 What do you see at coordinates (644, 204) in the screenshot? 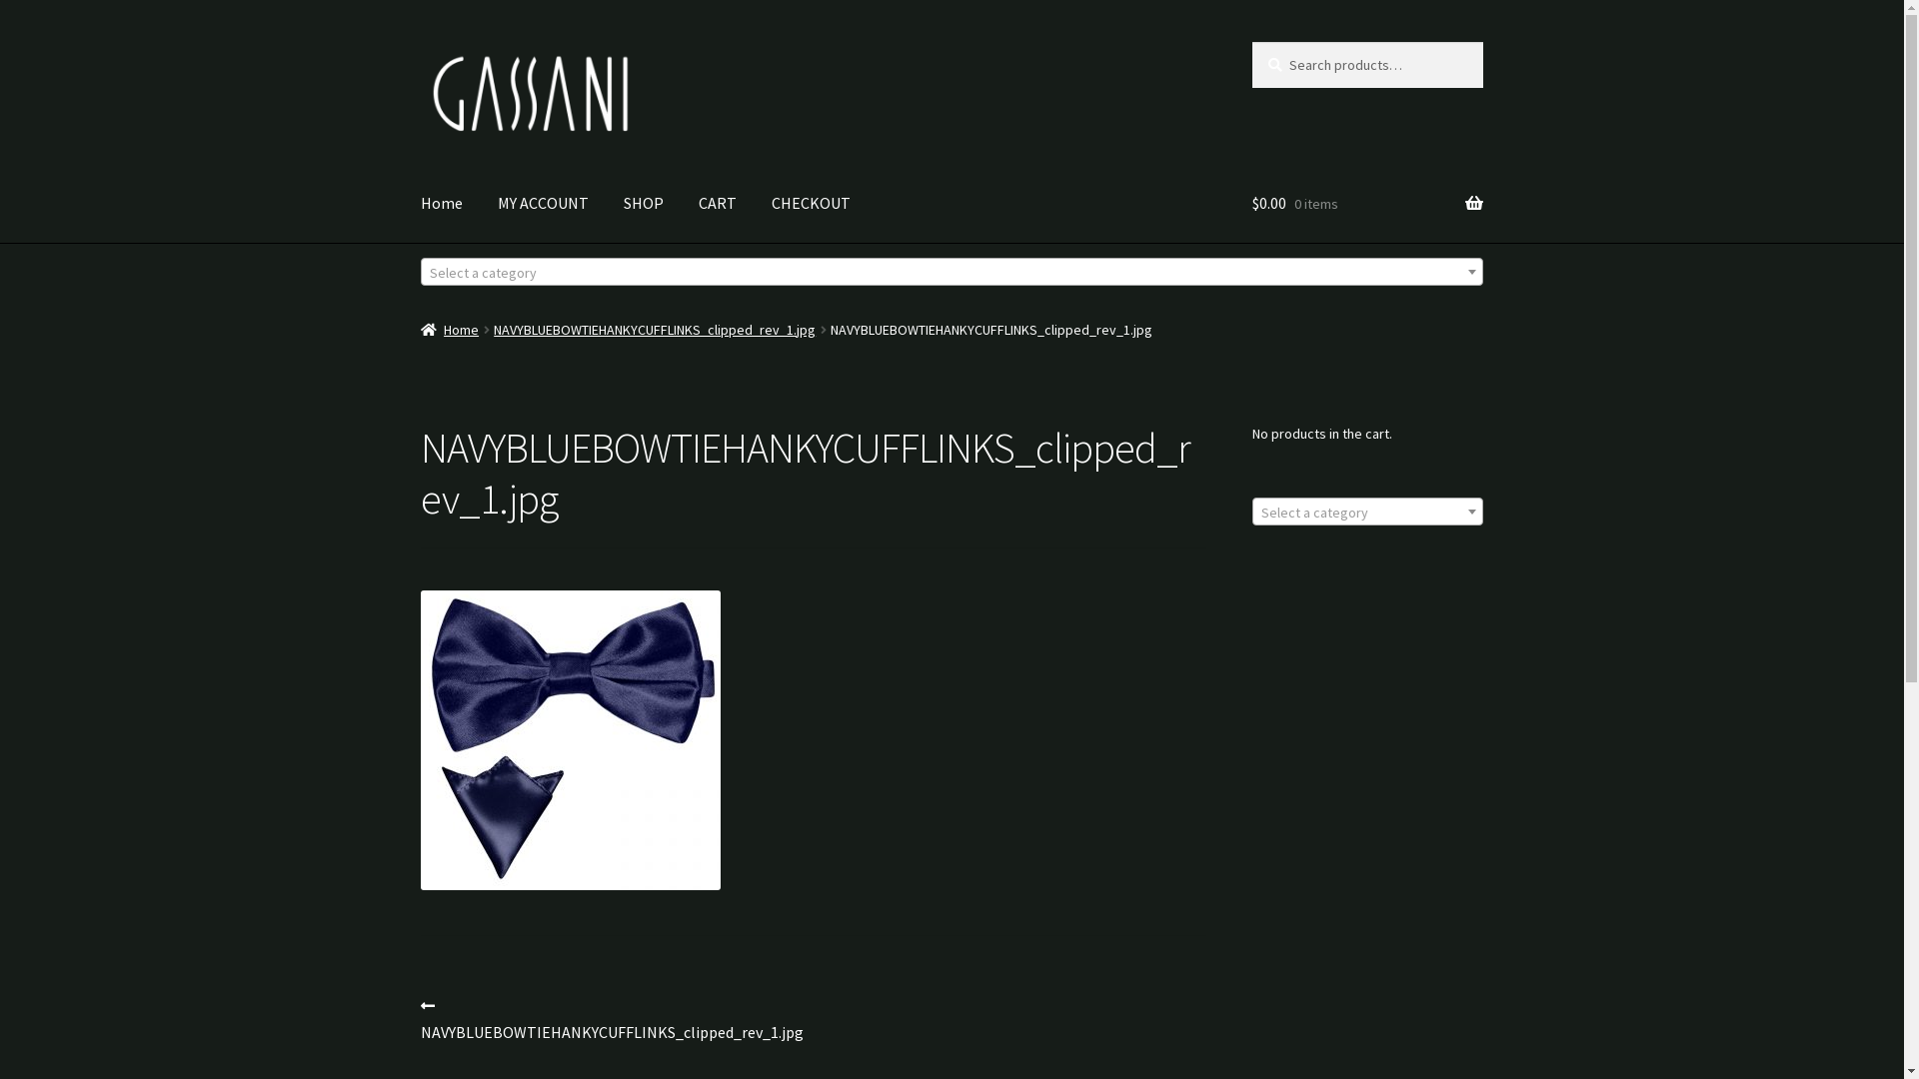
I see `SHOP` at bounding box center [644, 204].